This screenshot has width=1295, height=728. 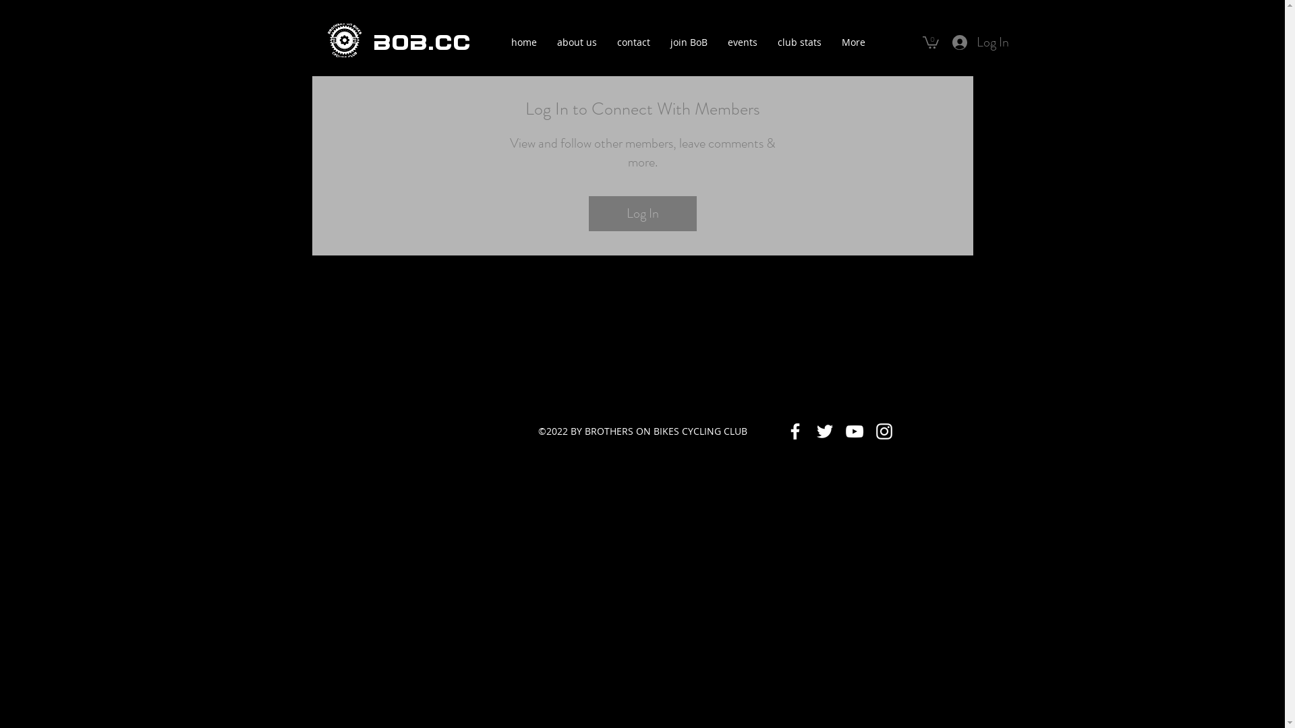 I want to click on Log In, so click(x=981, y=42).